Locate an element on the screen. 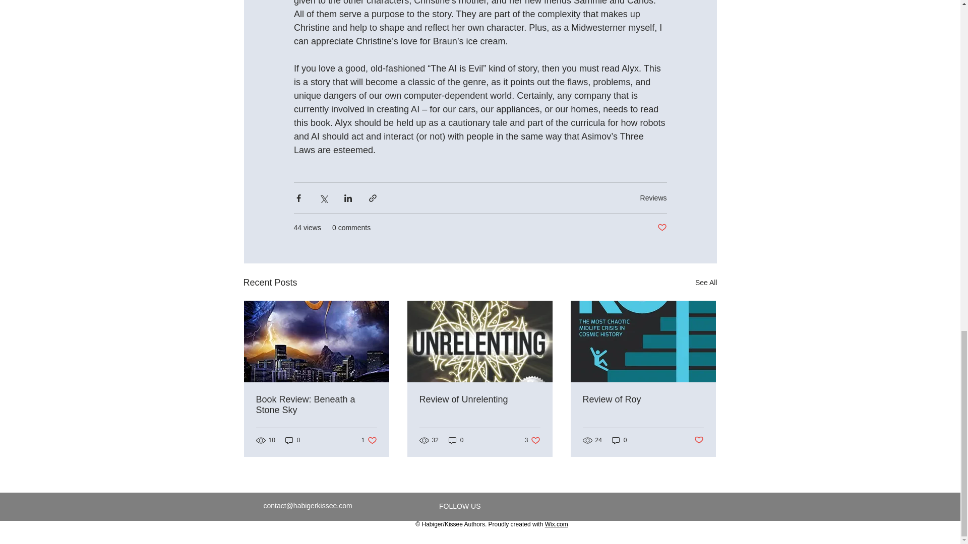  Book Review: Beneath a Stone Sky is located at coordinates (456, 440).